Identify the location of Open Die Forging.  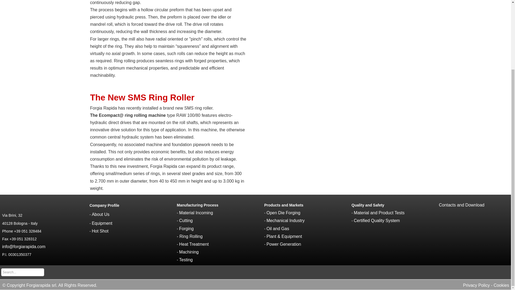
(283, 213).